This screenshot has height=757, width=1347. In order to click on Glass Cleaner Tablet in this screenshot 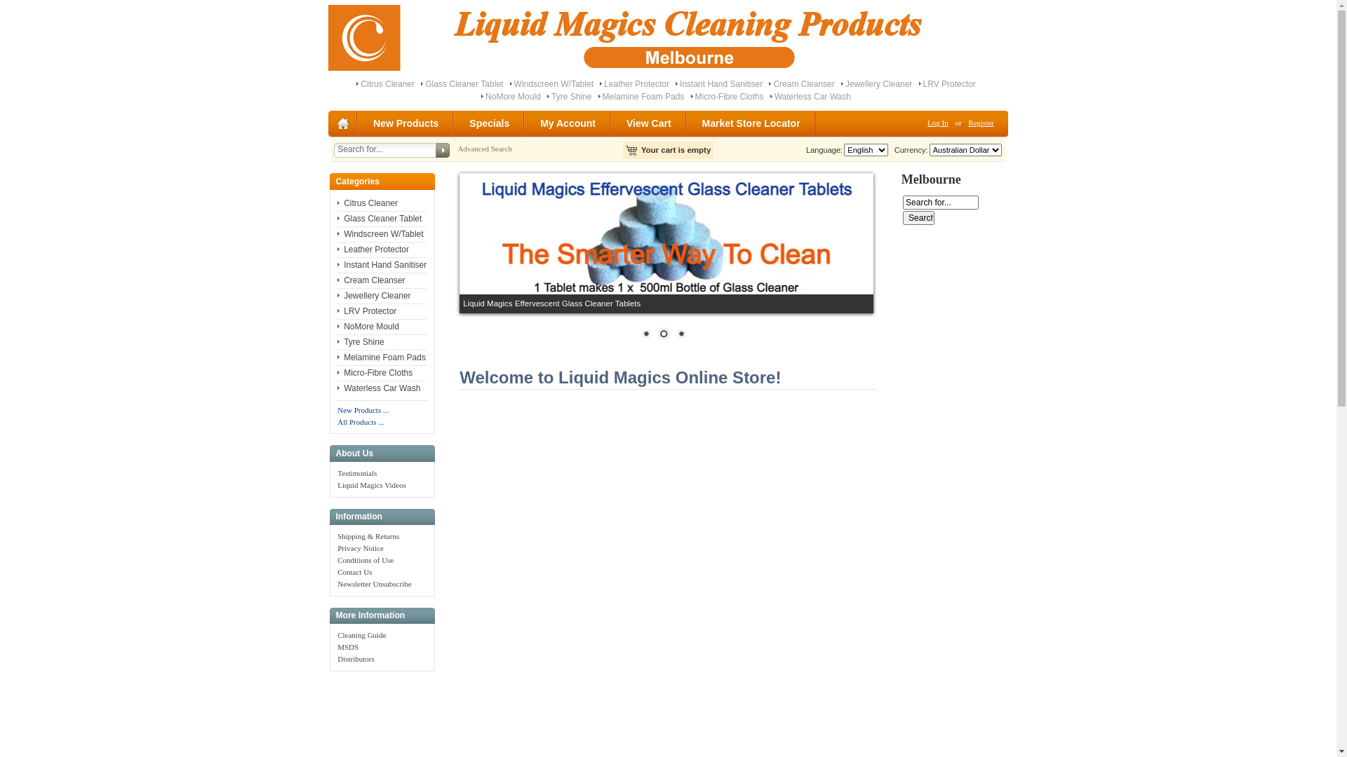, I will do `click(464, 84)`.